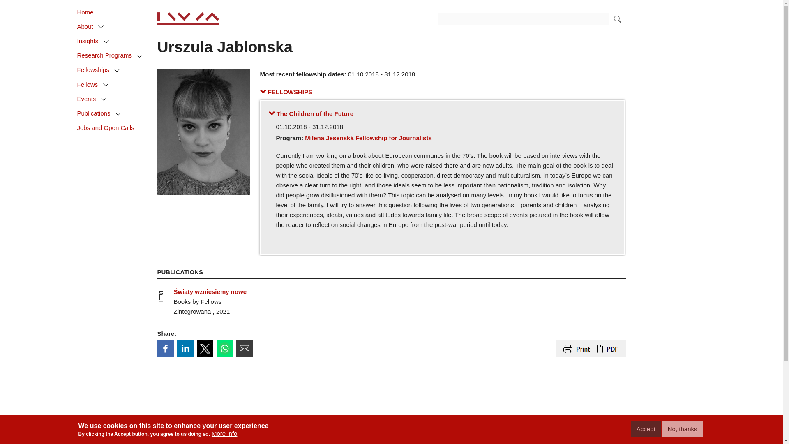  Describe the element at coordinates (106, 85) in the screenshot. I see `Toggle` at that location.